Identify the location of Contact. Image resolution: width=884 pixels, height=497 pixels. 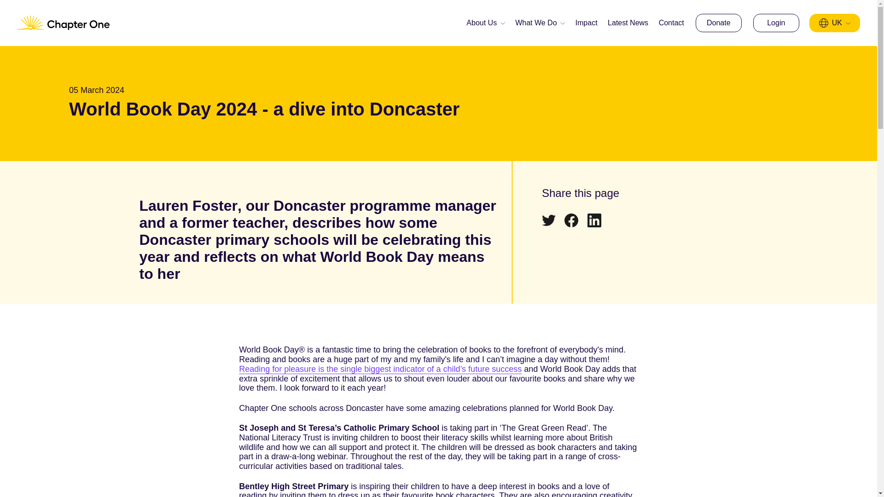
(671, 23).